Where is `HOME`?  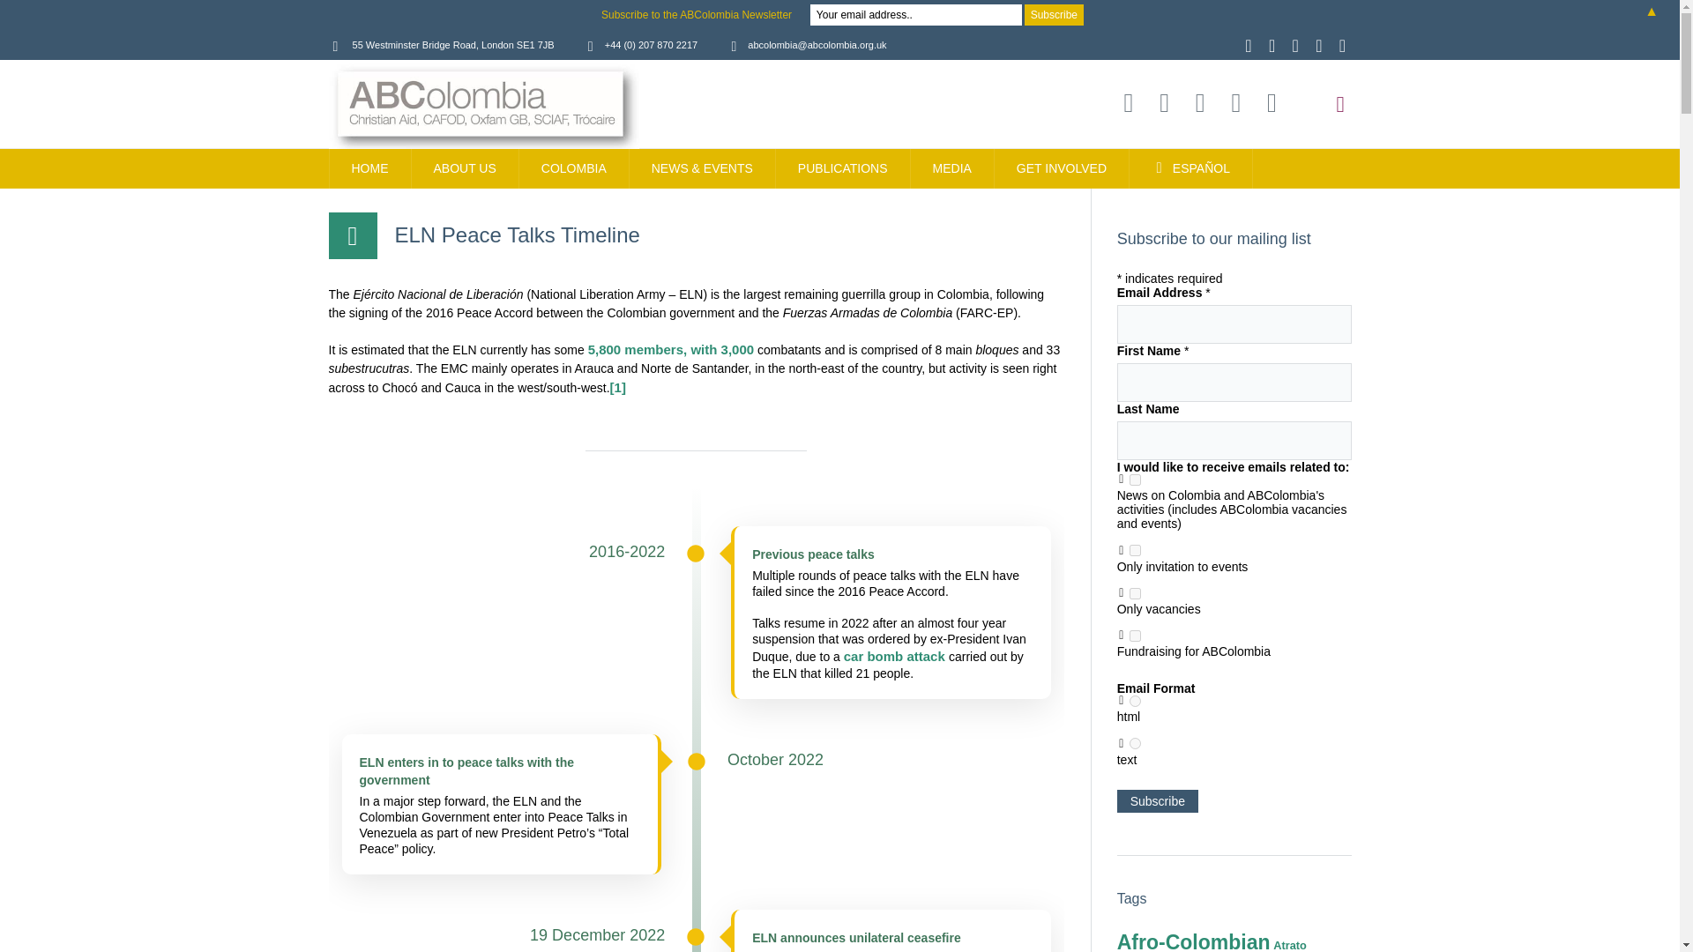 HOME is located at coordinates (369, 167).